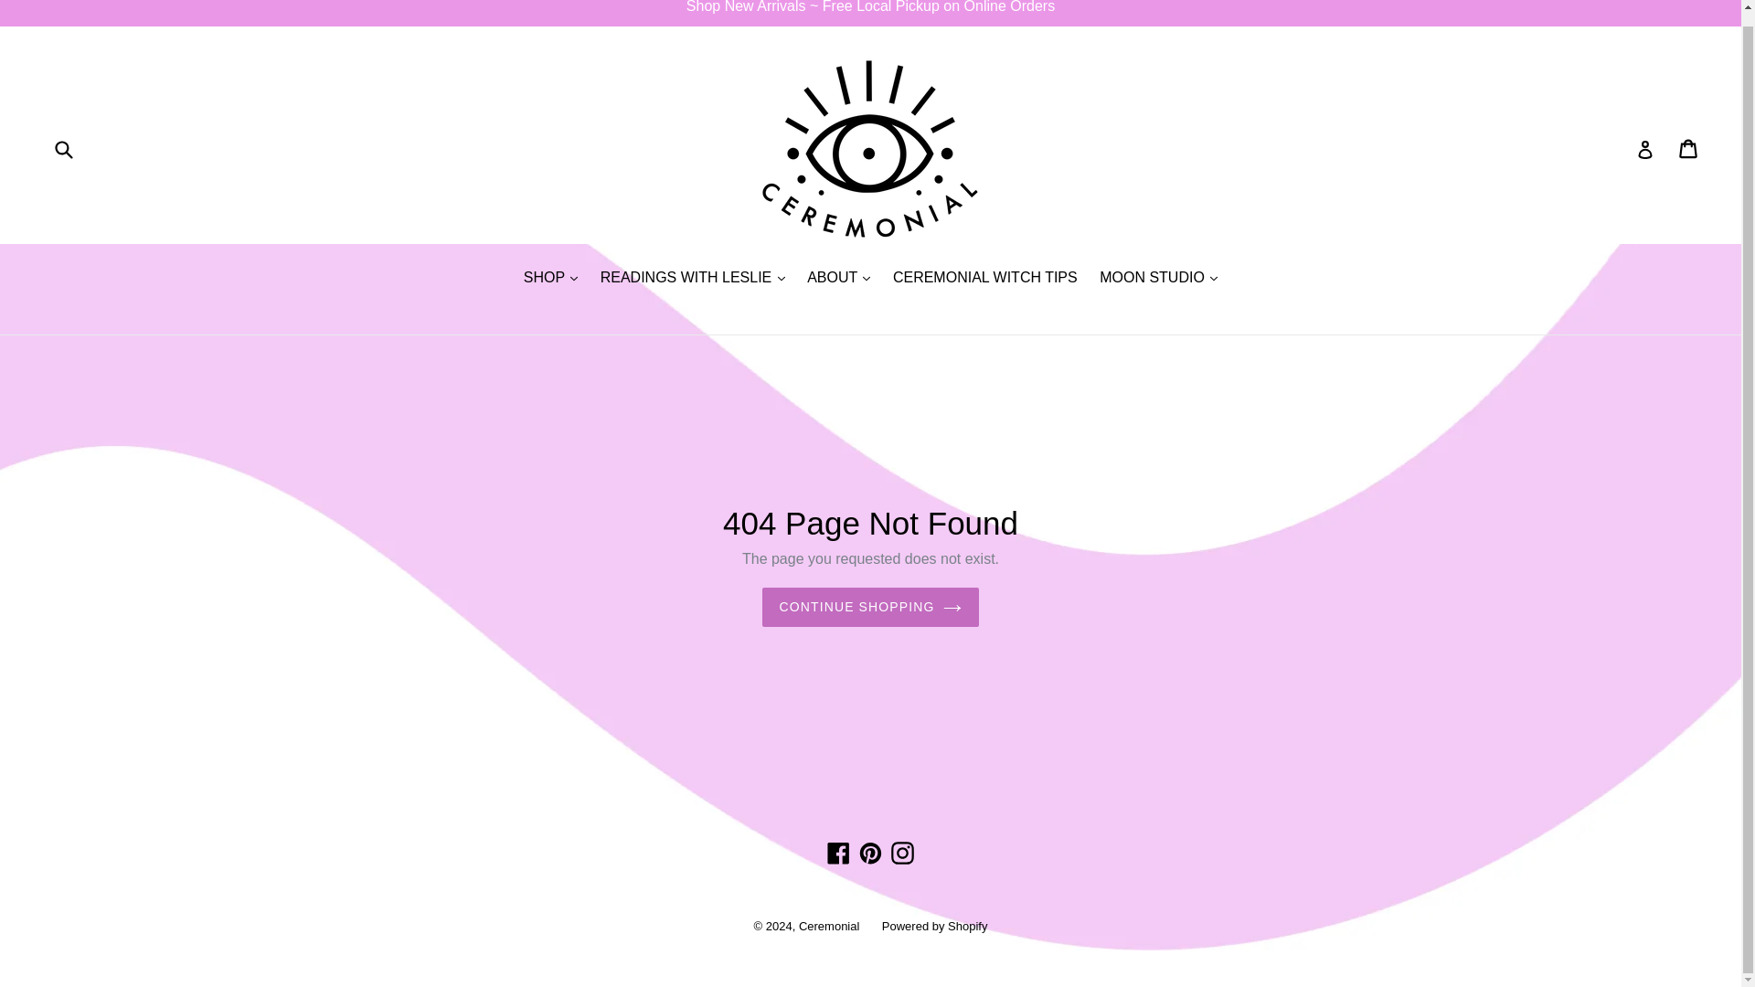 The width and height of the screenshot is (1755, 987). I want to click on Ceremonial on Instagram, so click(901, 854).